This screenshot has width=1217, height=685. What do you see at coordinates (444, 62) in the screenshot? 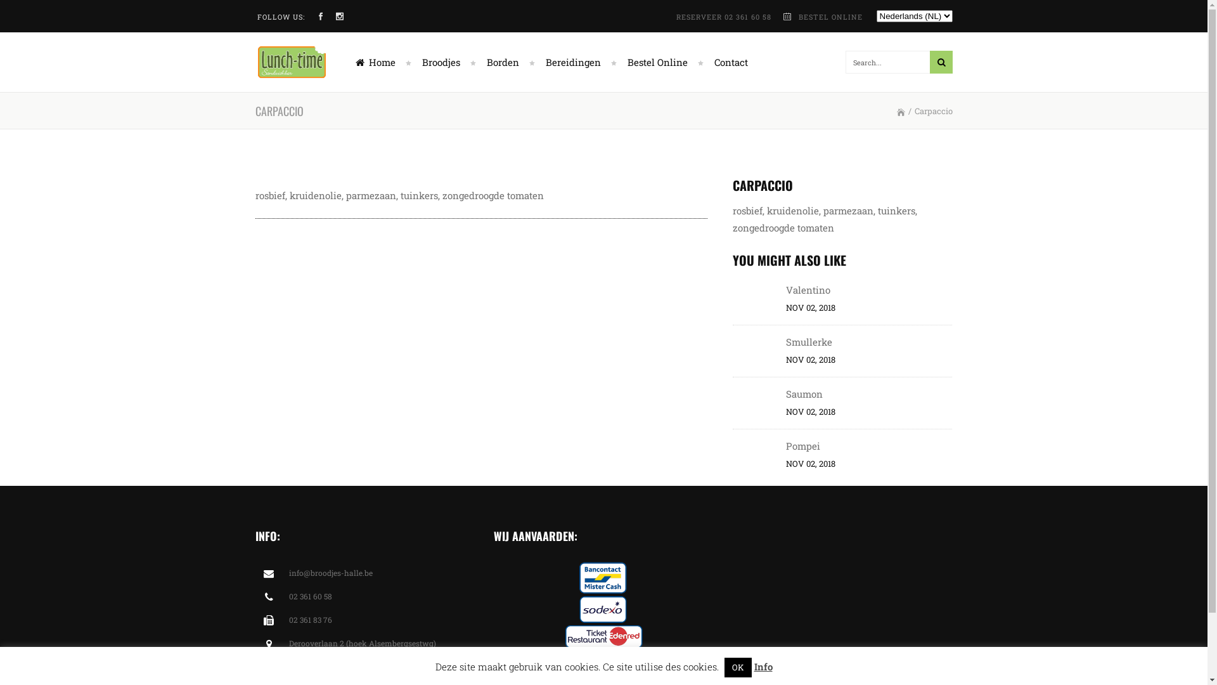
I see `Broodjes` at bounding box center [444, 62].